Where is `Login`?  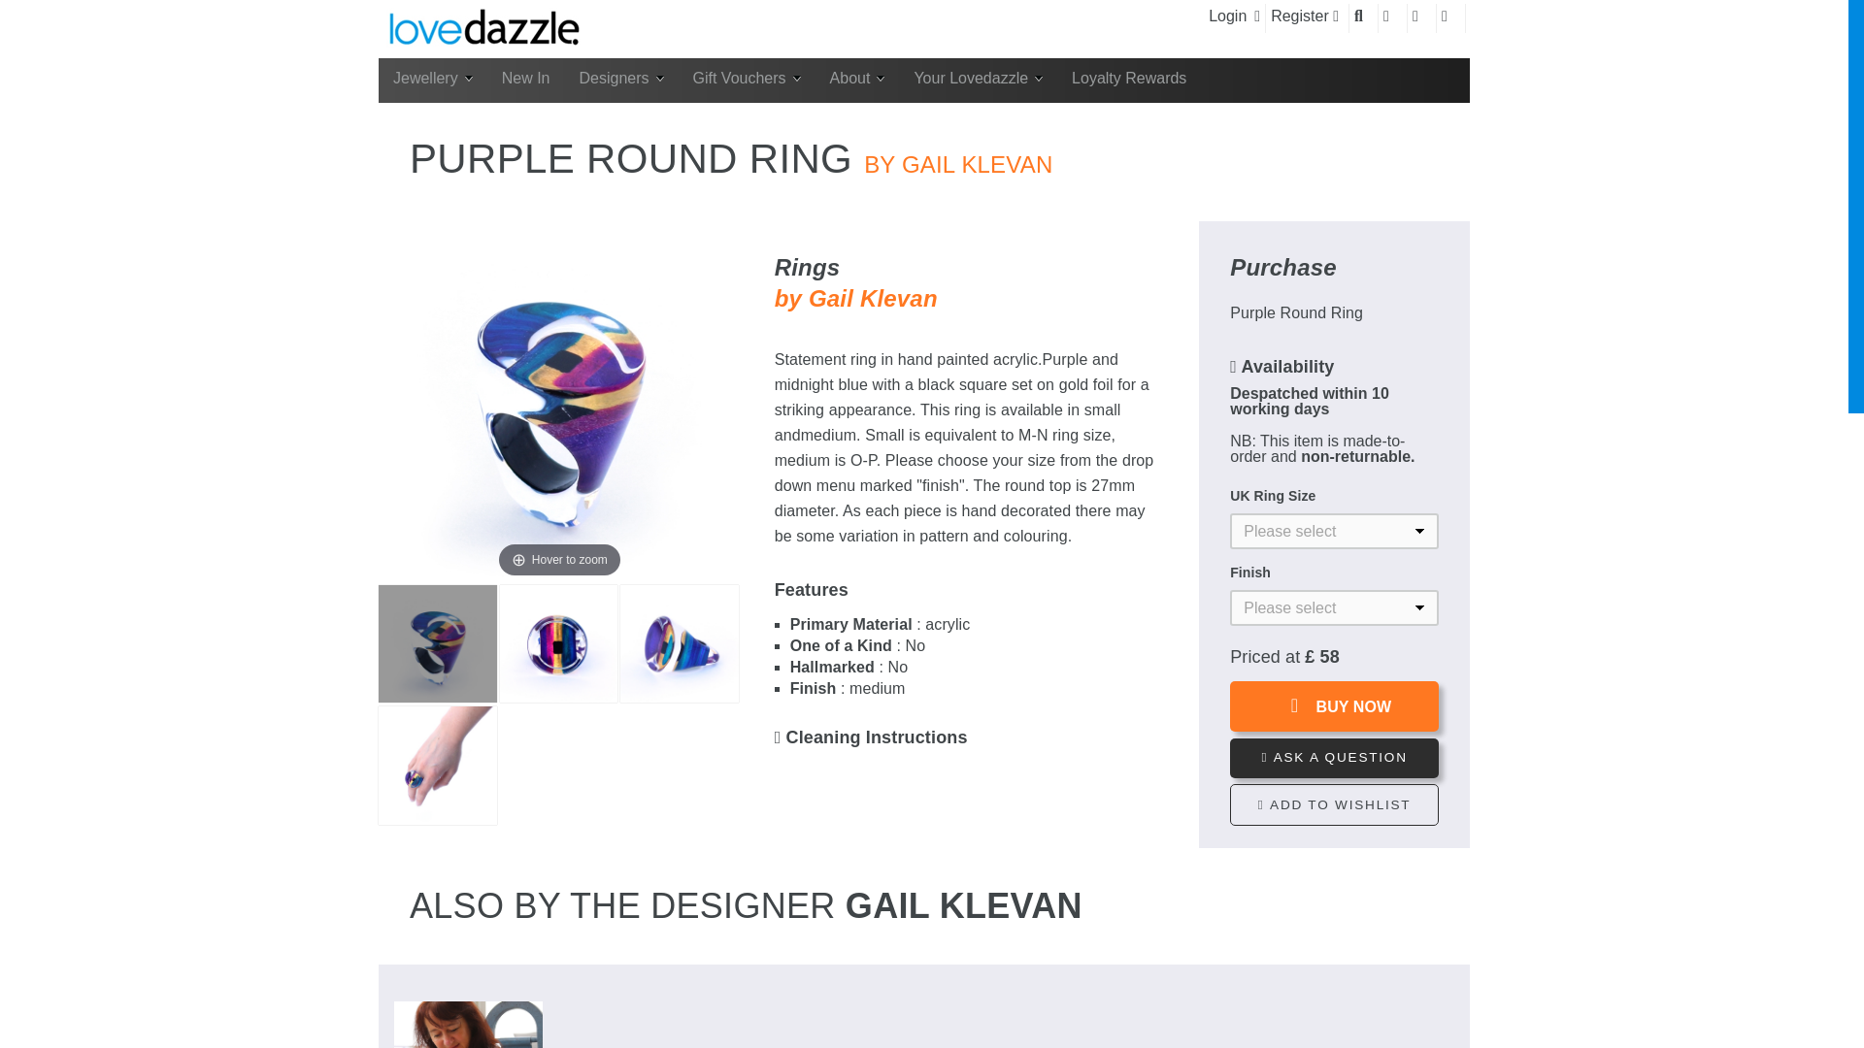 Login is located at coordinates (1235, 17).